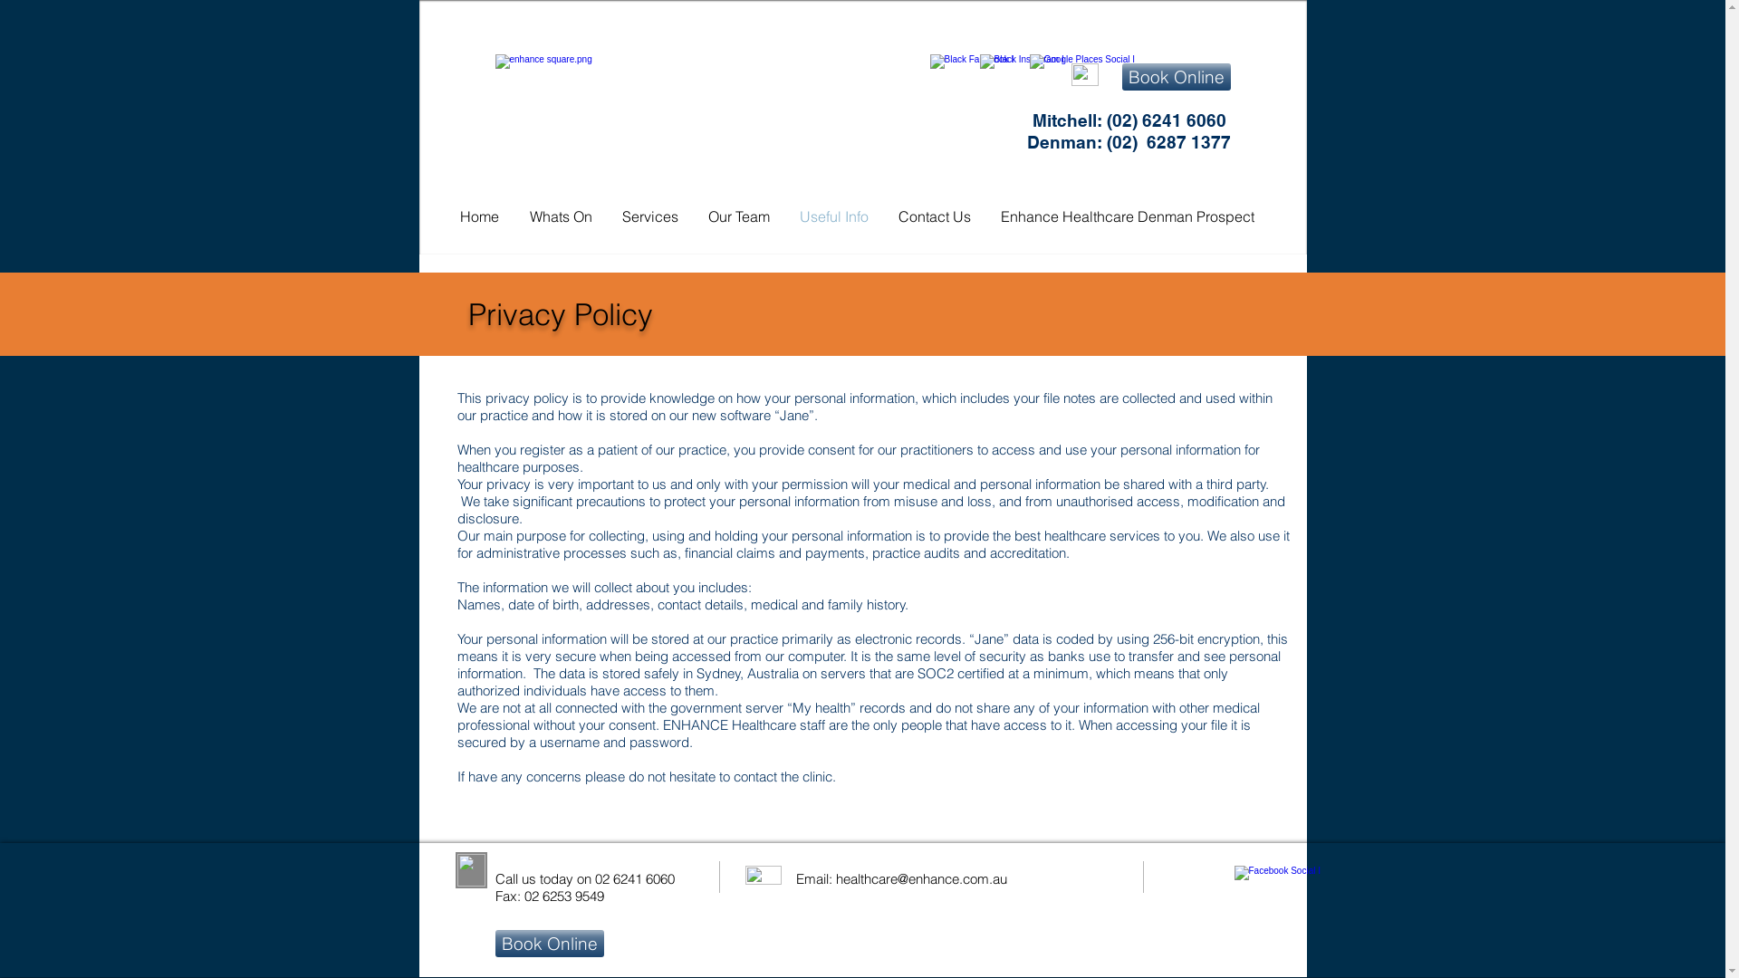 The image size is (1739, 978). Describe the element at coordinates (739, 216) in the screenshot. I see `Our Team` at that location.